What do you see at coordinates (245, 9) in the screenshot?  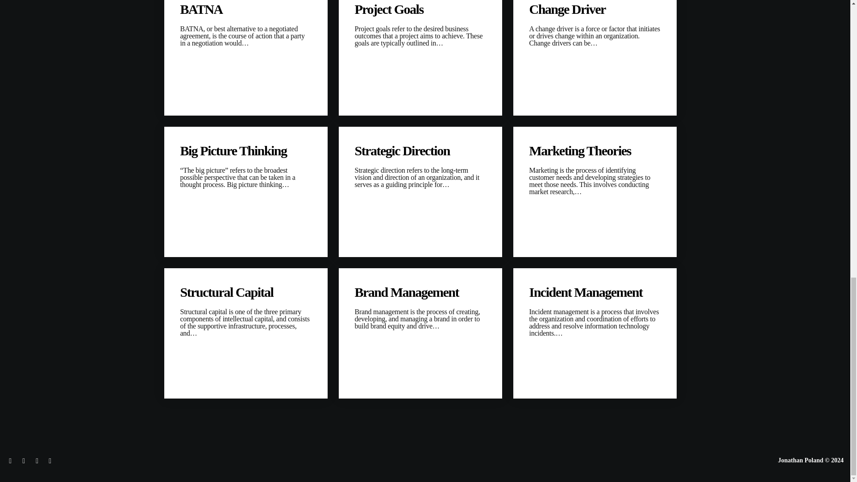 I see `BATNA` at bounding box center [245, 9].